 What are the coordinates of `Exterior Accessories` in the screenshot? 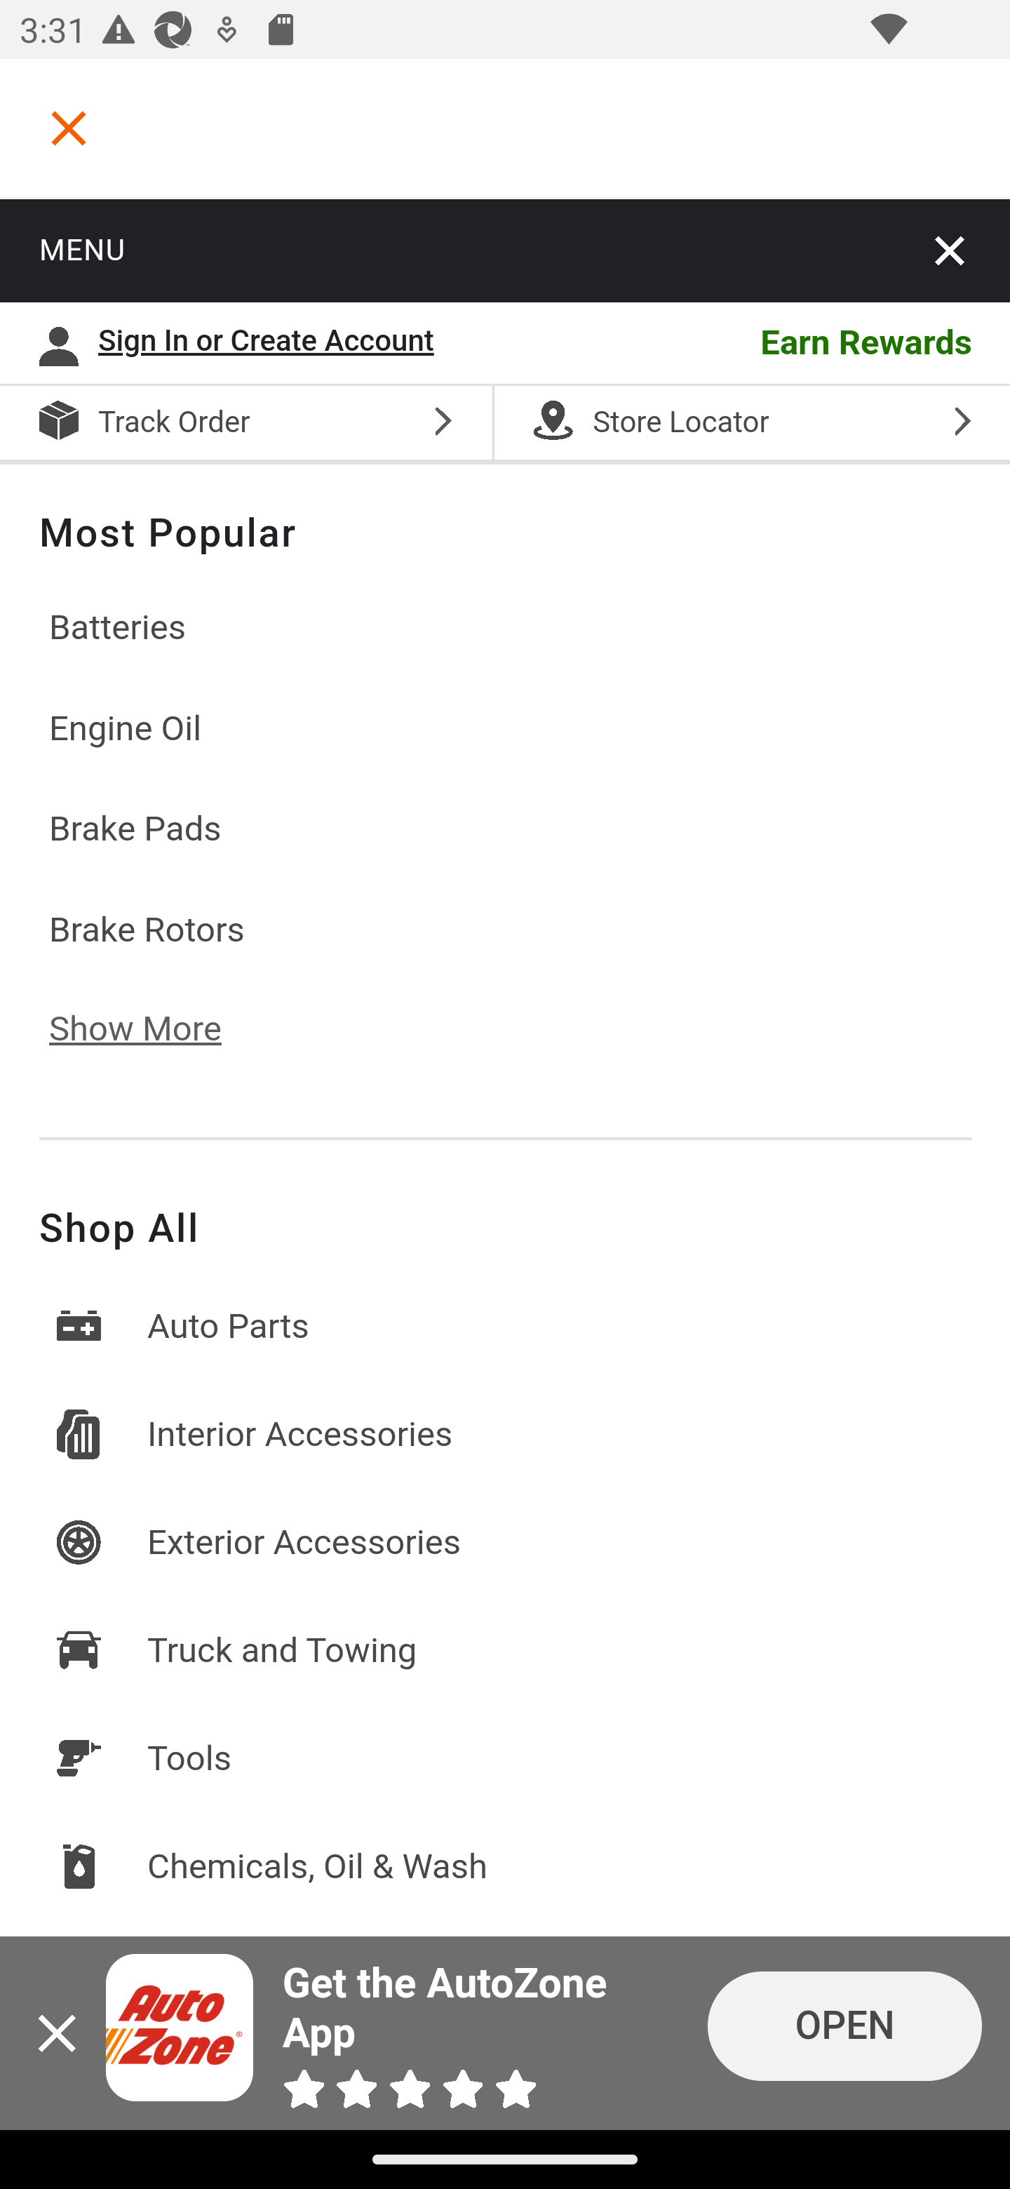 It's located at (505, 1542).